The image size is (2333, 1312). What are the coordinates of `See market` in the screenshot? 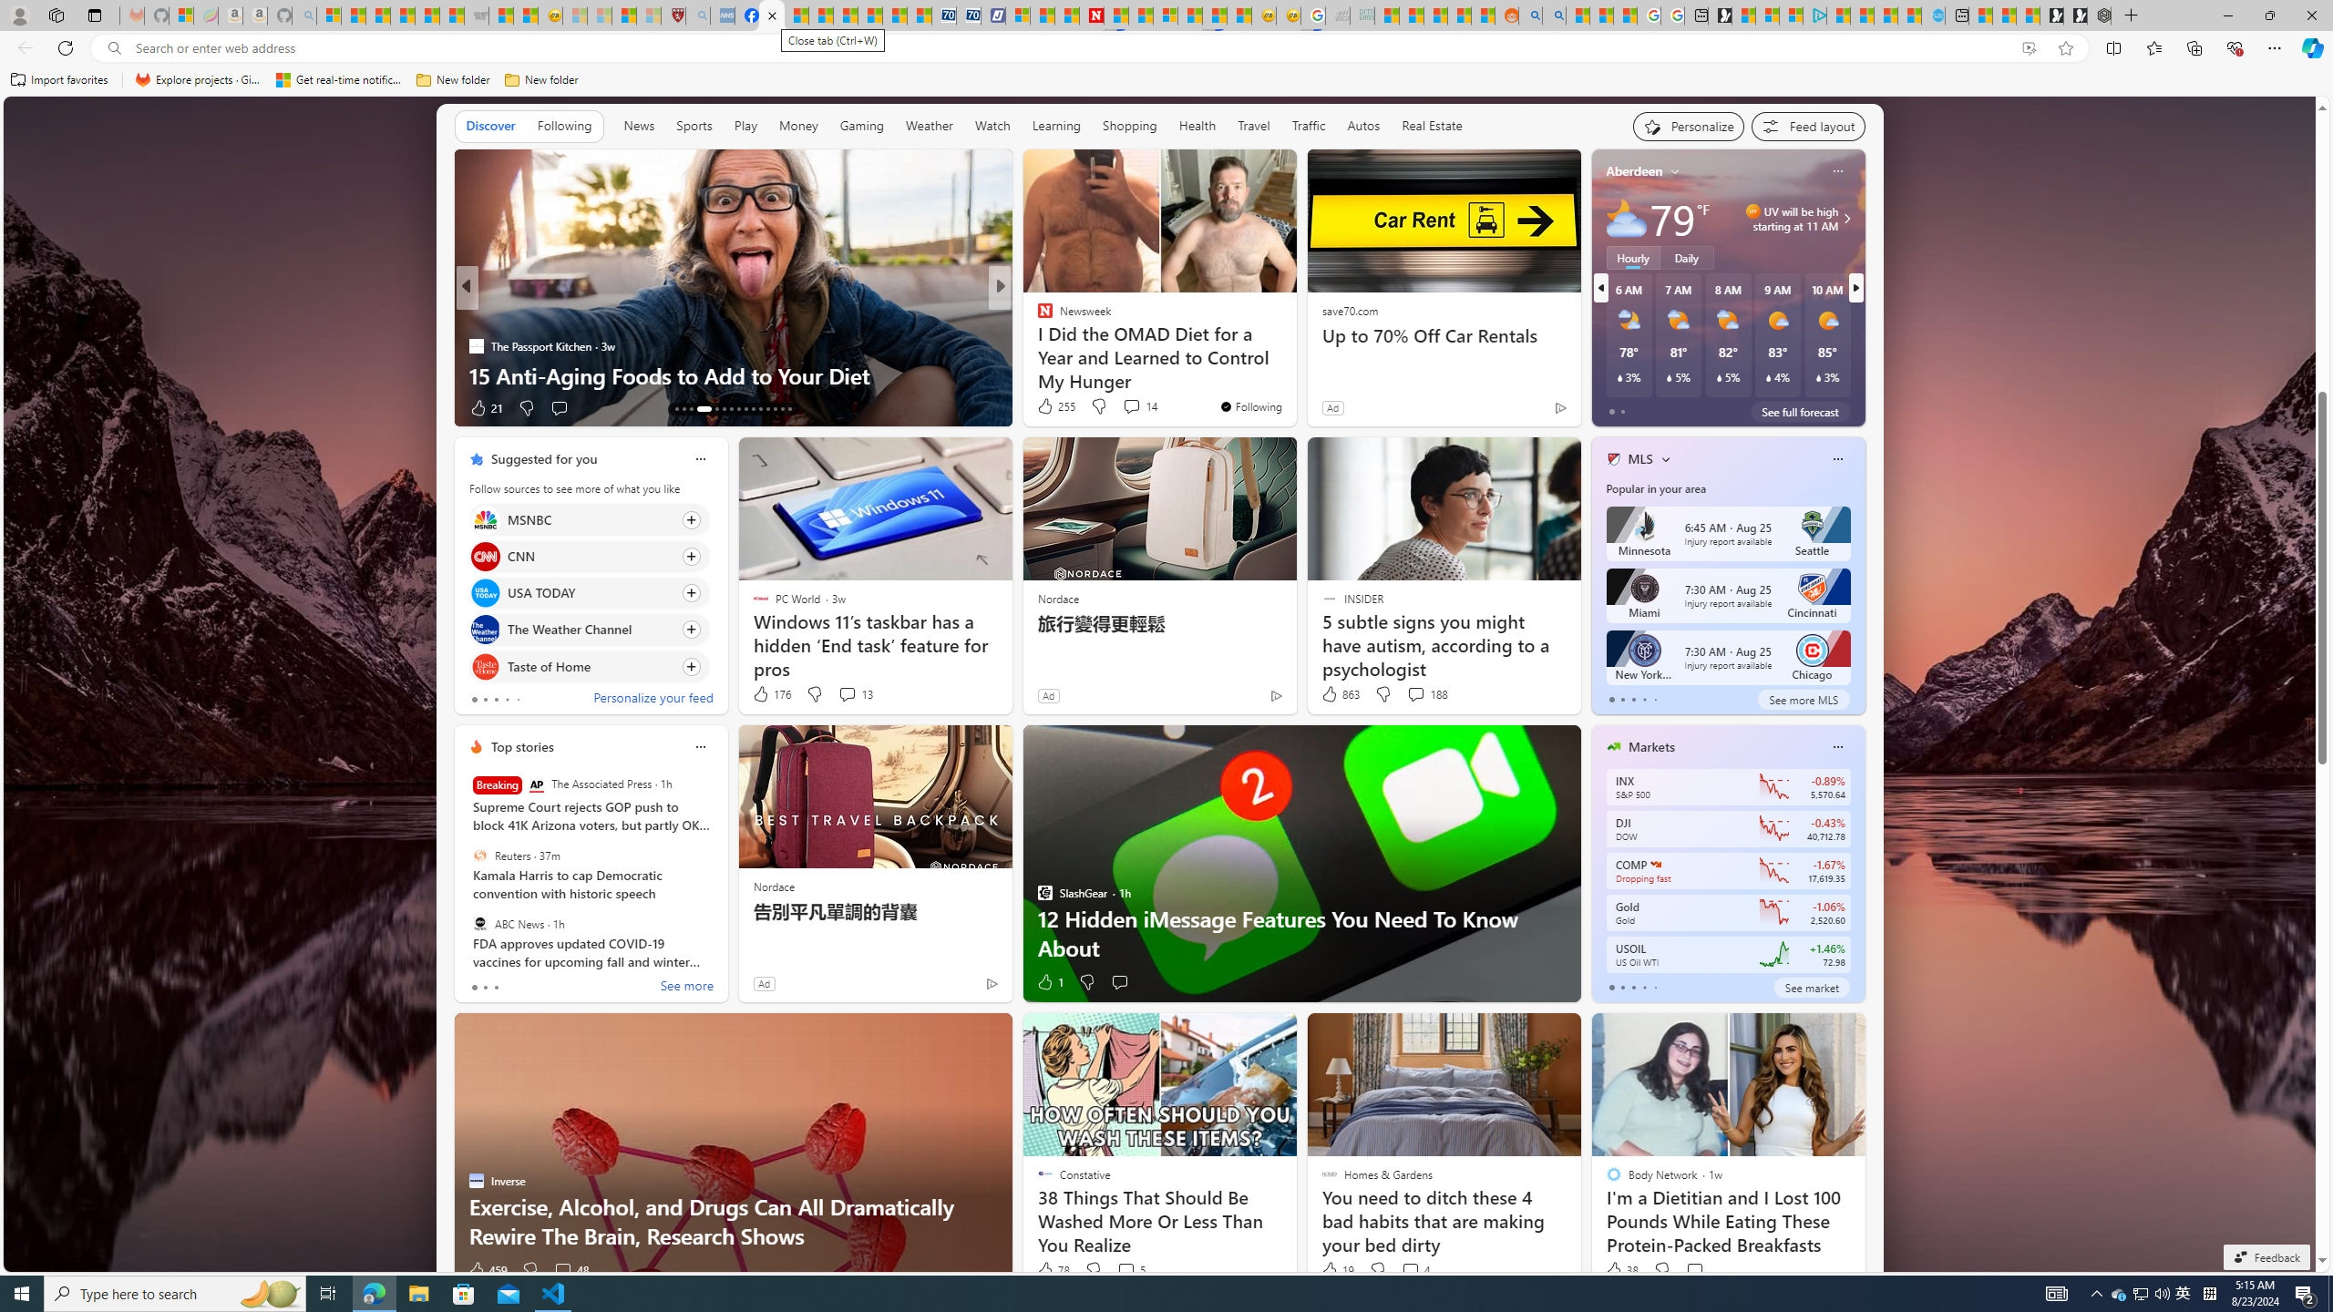 It's located at (1812, 987).